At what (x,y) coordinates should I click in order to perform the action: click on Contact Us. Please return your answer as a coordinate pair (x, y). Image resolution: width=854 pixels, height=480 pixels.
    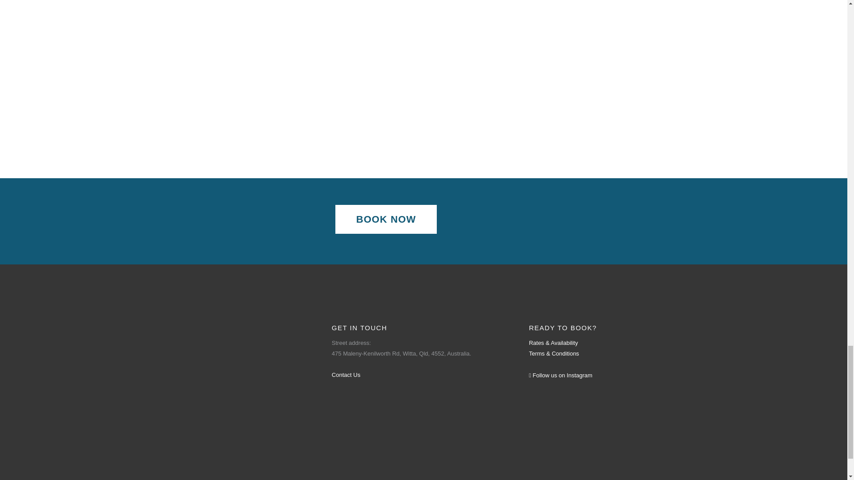
    Looking at the image, I should click on (346, 375).